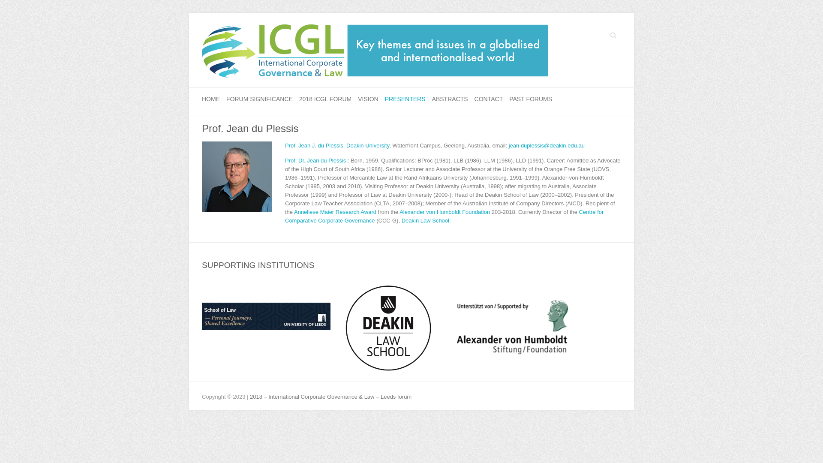 Image resolution: width=823 pixels, height=463 pixels. Describe the element at coordinates (547, 146) in the screenshot. I see `jean.duplessis@deakin.edu.au` at that location.